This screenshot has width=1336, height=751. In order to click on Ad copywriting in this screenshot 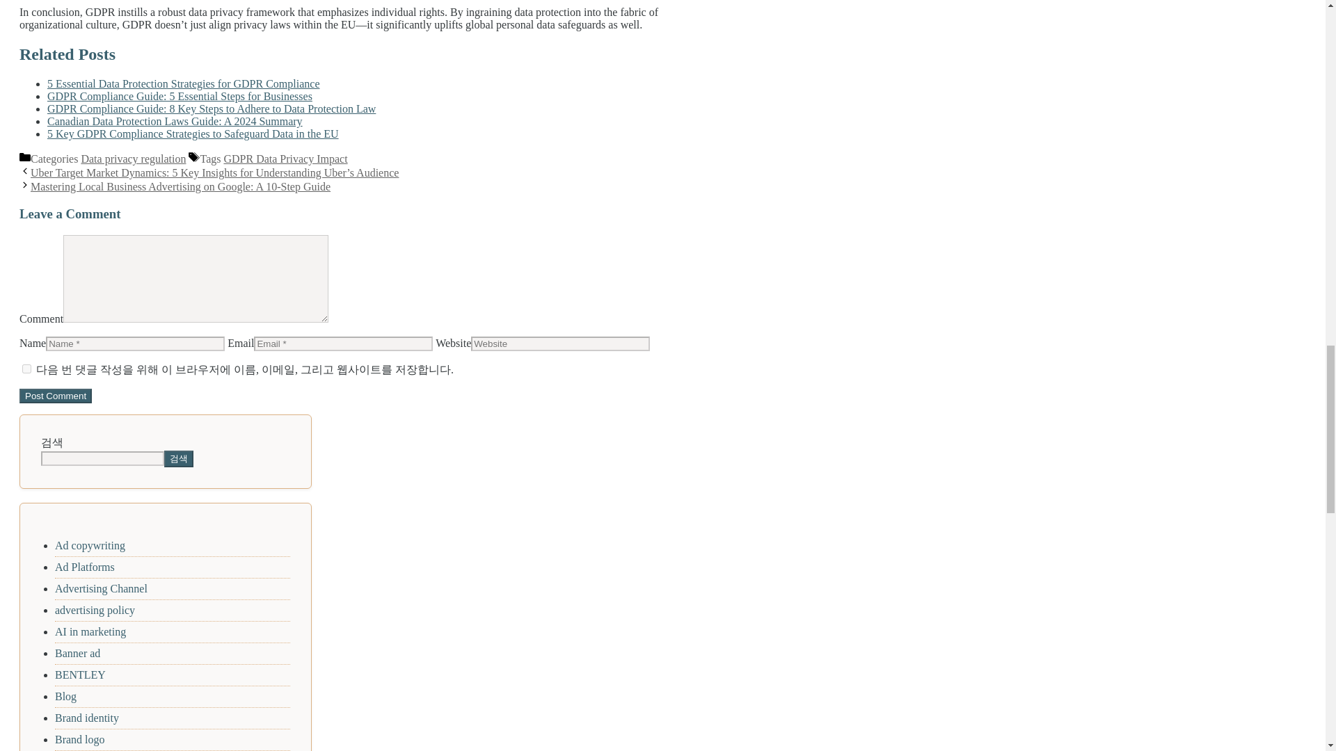, I will do `click(90, 545)`.